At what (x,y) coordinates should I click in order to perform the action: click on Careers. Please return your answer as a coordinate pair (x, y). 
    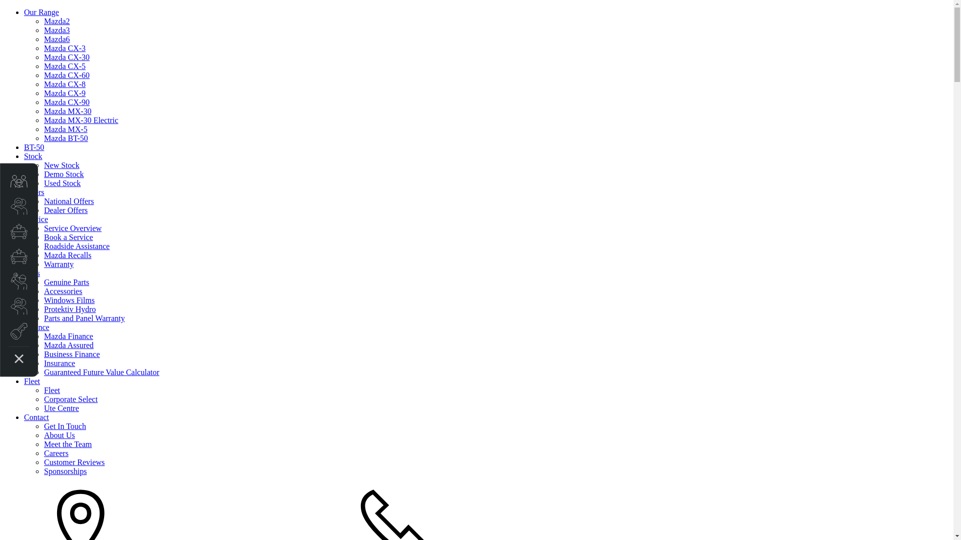
    Looking at the image, I should click on (56, 453).